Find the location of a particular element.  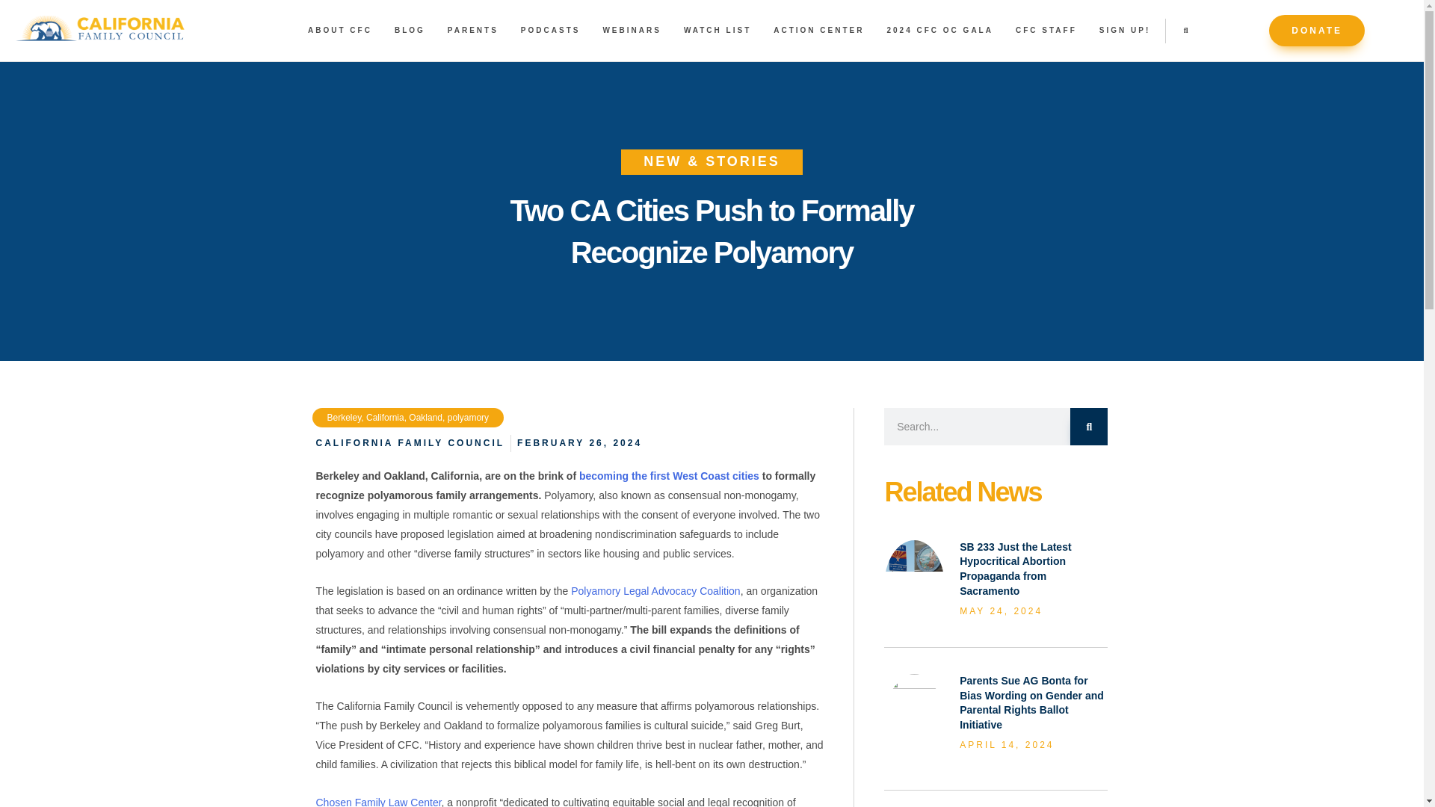

Polyamory Legal Advocacy Coalition is located at coordinates (655, 591).